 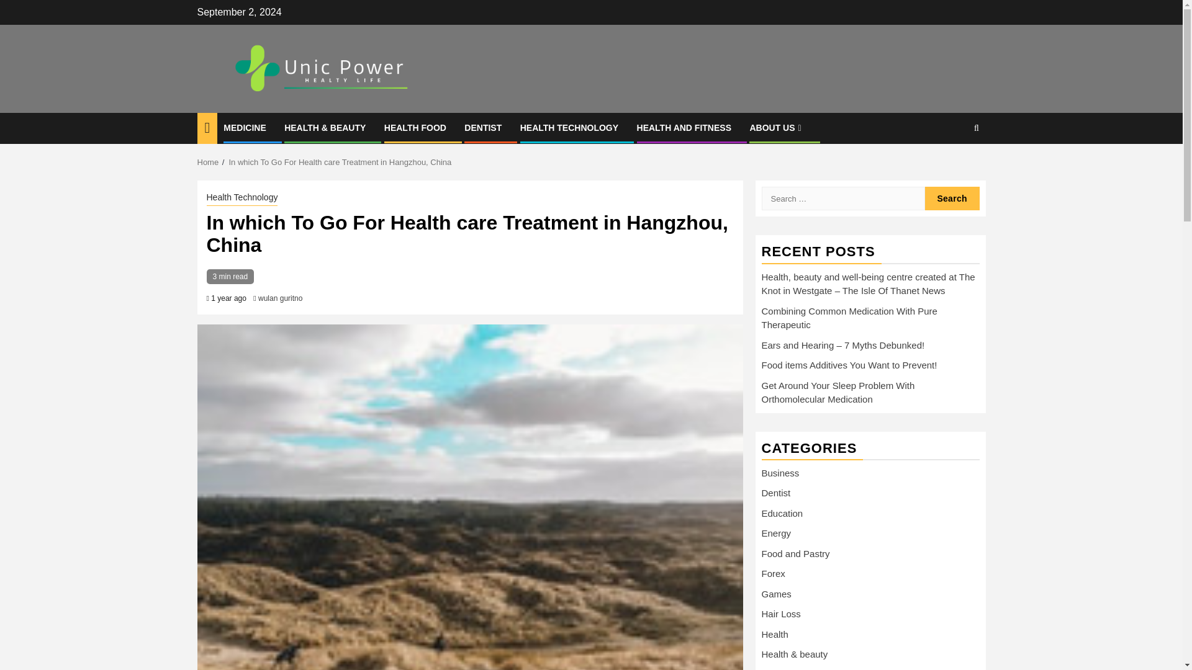 What do you see at coordinates (952, 199) in the screenshot?
I see `Search` at bounding box center [952, 199].